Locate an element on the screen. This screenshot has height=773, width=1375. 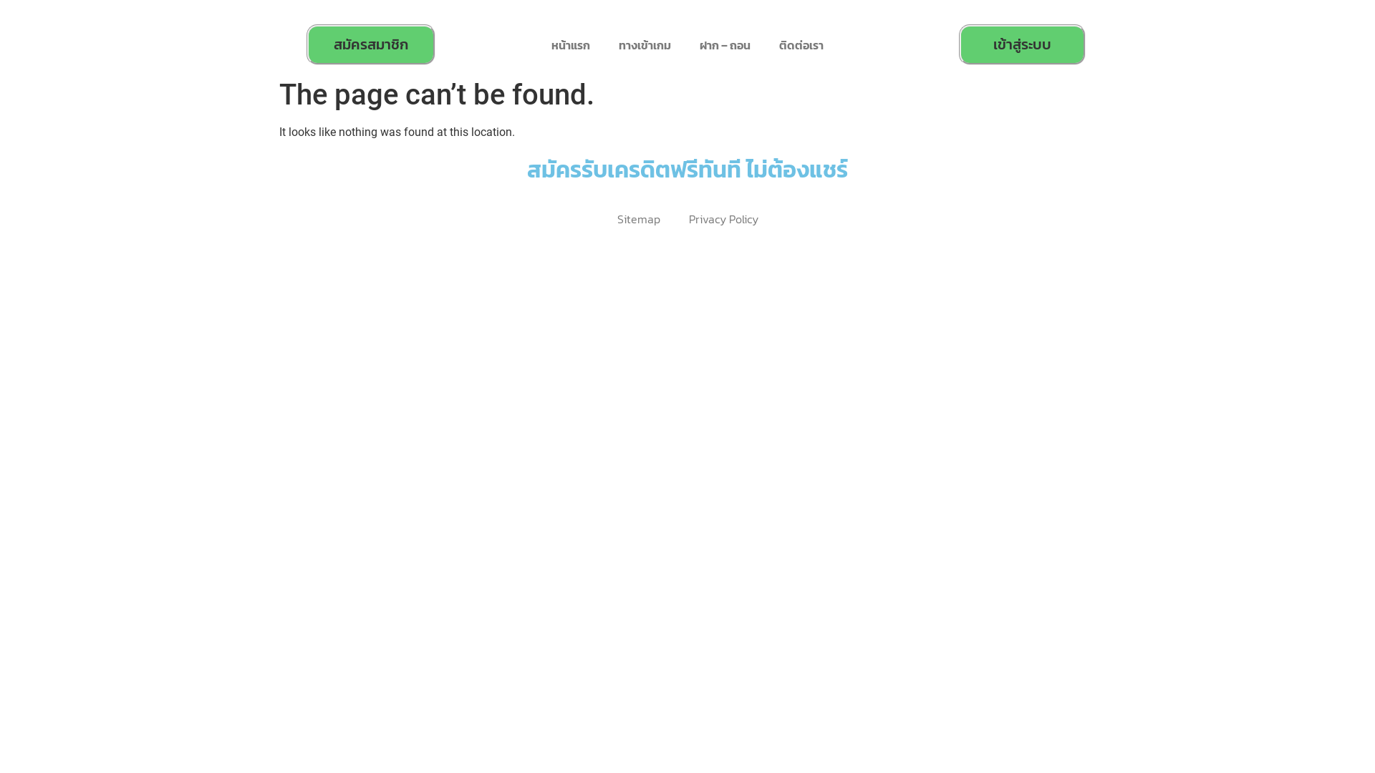
Sitemap is located at coordinates (639, 219).